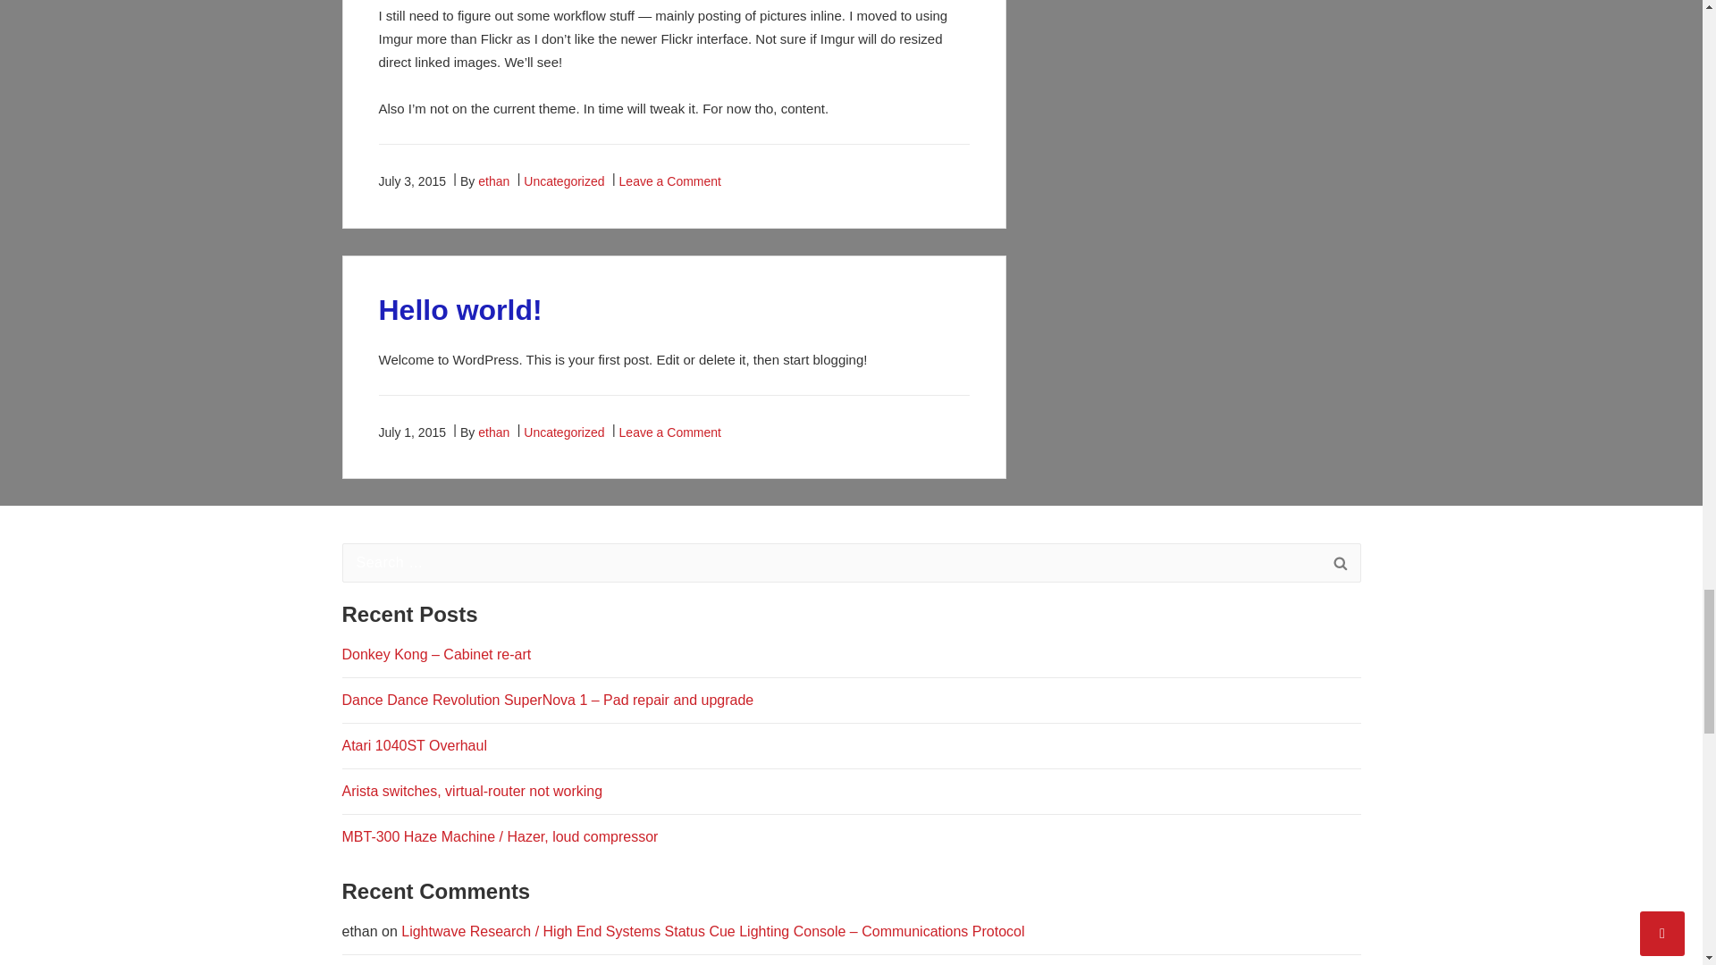  I want to click on ethan, so click(493, 432).